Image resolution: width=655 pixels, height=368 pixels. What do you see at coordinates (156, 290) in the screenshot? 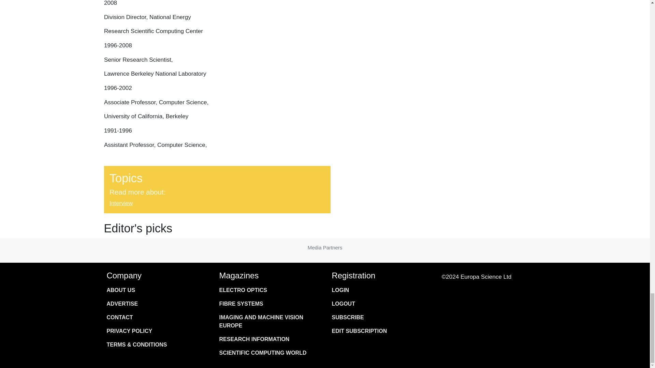
I see `ABOUT US` at bounding box center [156, 290].